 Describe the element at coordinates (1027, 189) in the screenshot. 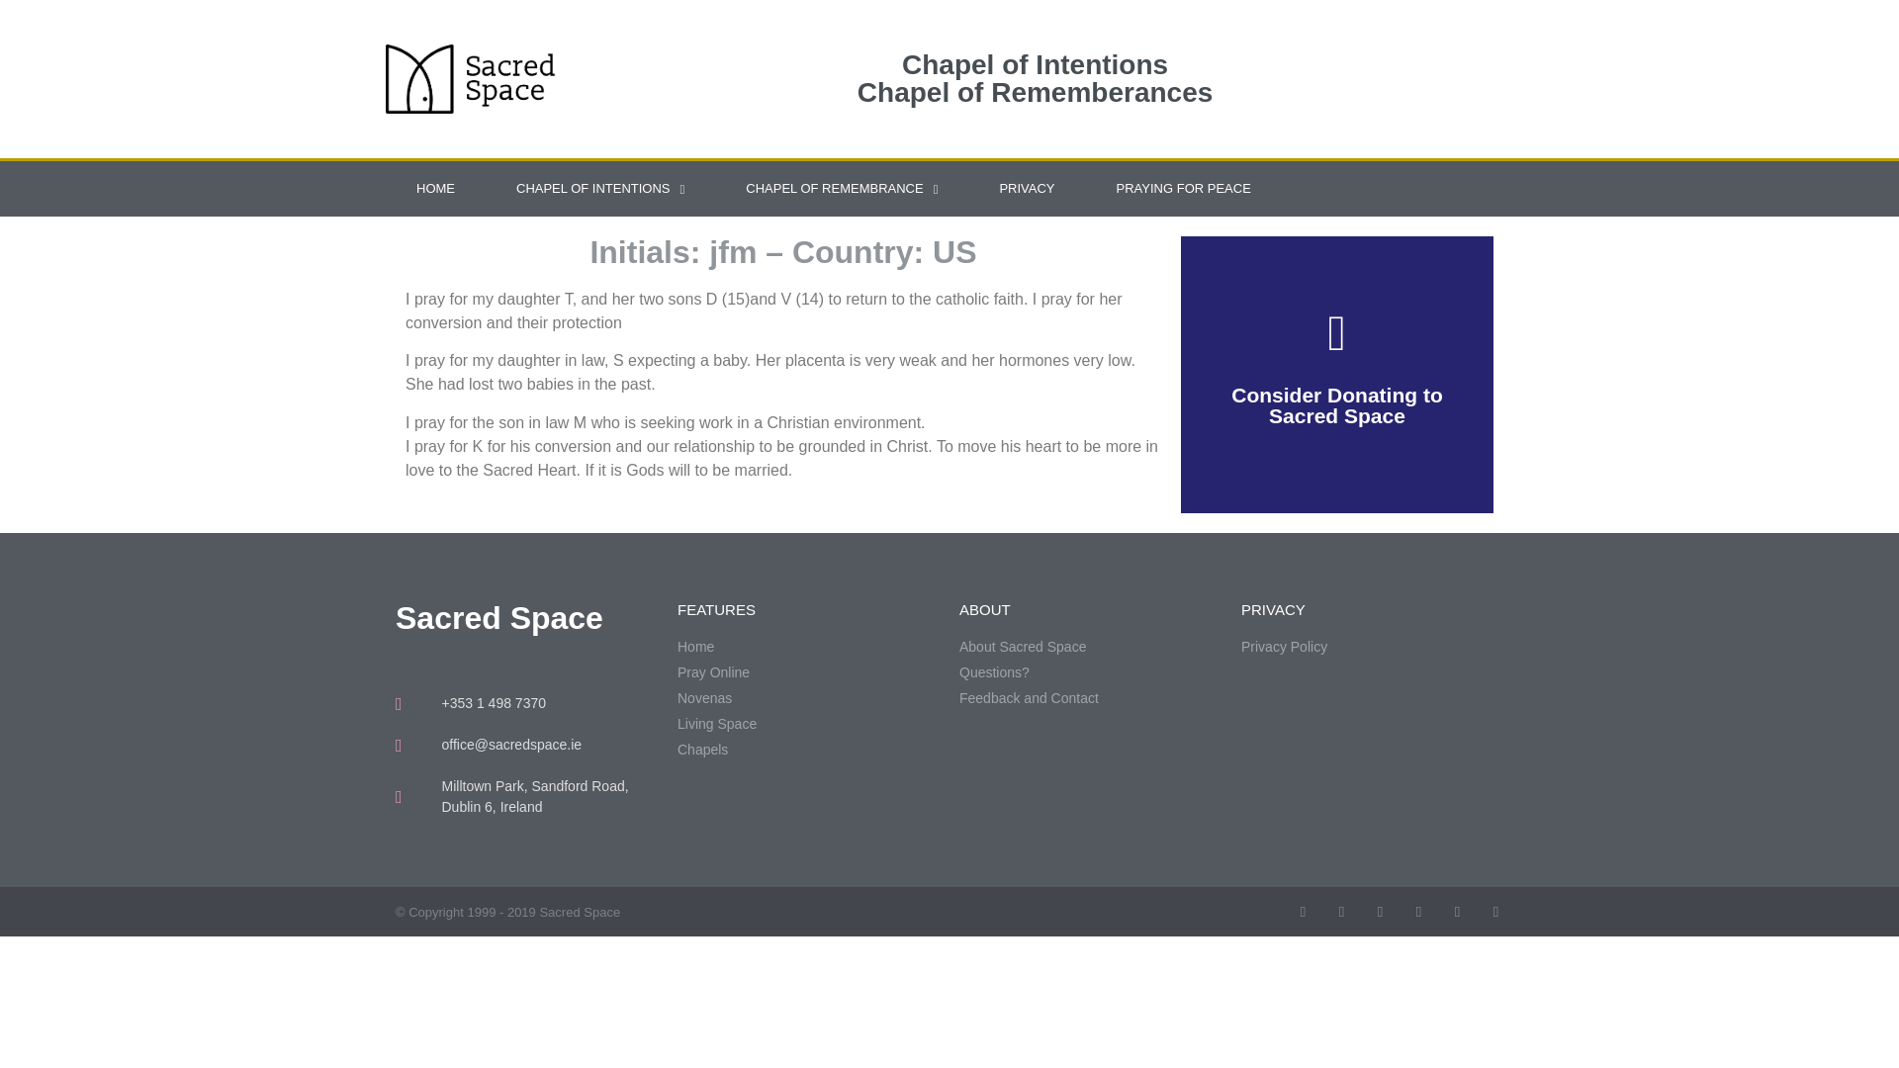

I see `PRIVACY` at that location.